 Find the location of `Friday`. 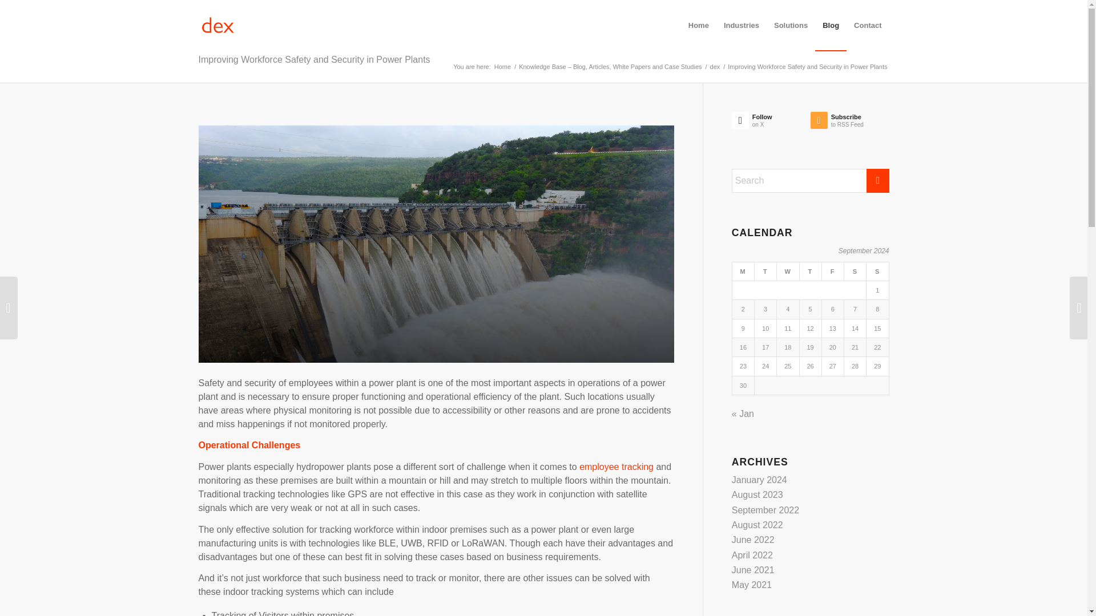

Friday is located at coordinates (809, 271).